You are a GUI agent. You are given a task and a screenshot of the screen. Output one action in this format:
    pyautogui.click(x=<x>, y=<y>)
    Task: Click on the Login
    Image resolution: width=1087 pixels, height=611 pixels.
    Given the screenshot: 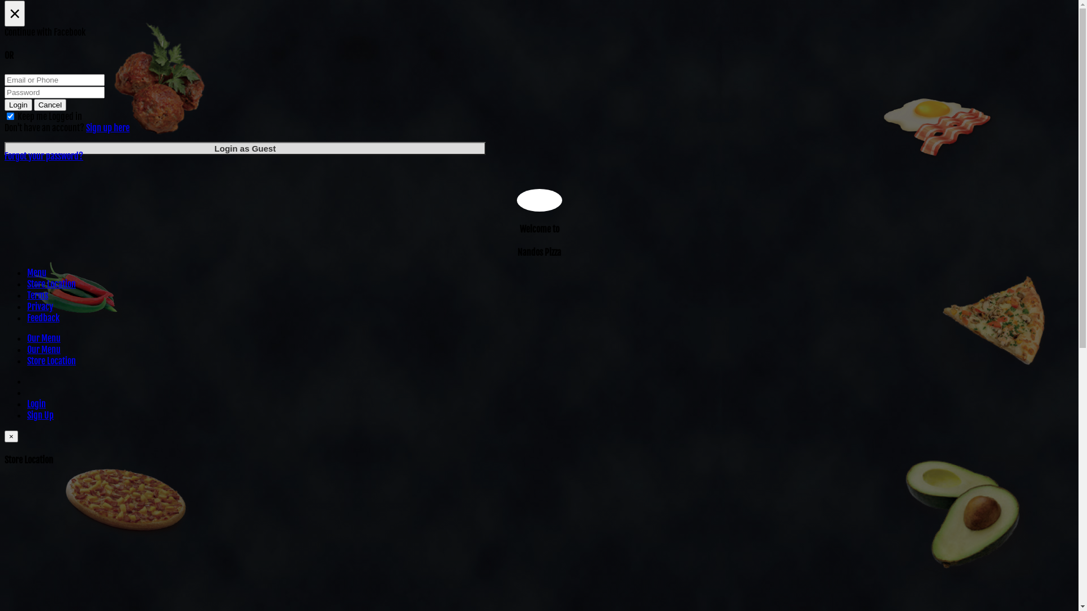 What is the action you would take?
    pyautogui.click(x=36, y=404)
    